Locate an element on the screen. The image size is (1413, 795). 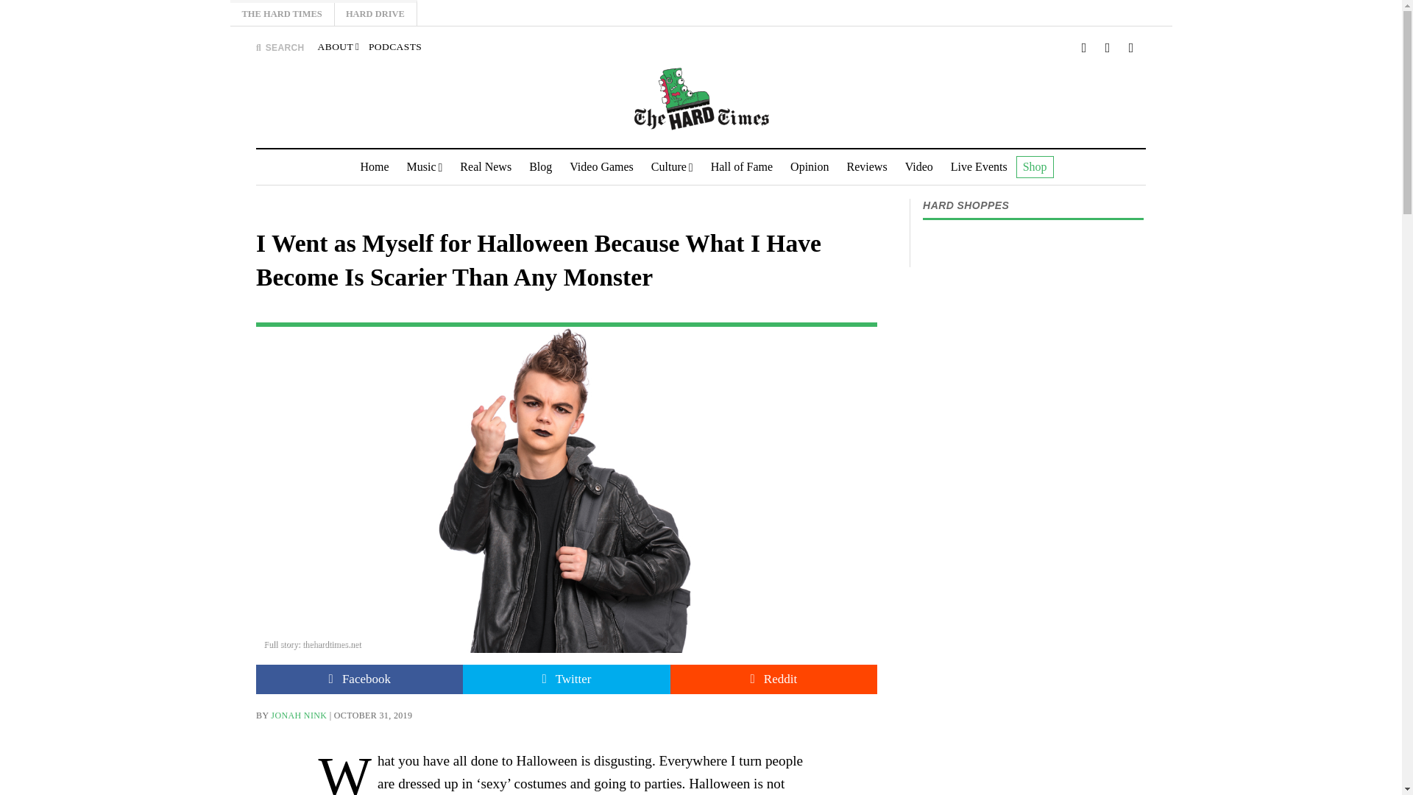
Blog is located at coordinates (540, 166).